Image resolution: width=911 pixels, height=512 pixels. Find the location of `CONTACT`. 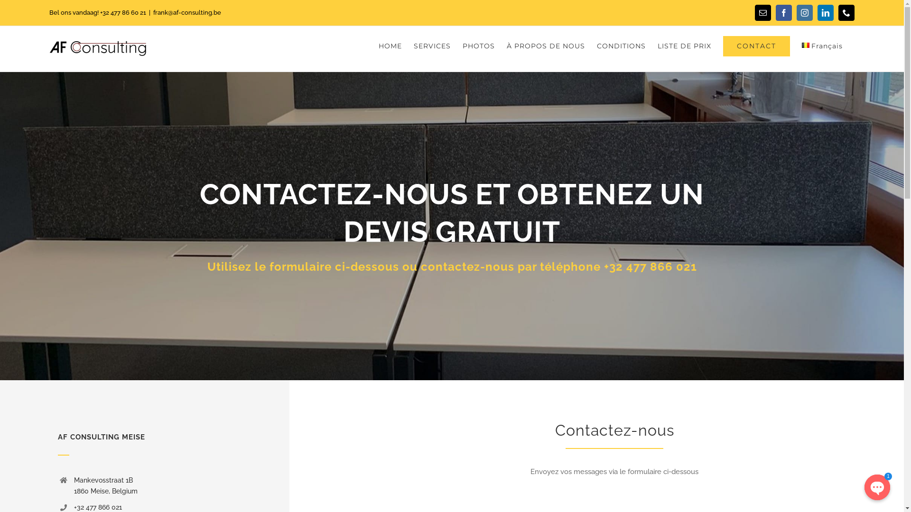

CONTACT is located at coordinates (756, 46).